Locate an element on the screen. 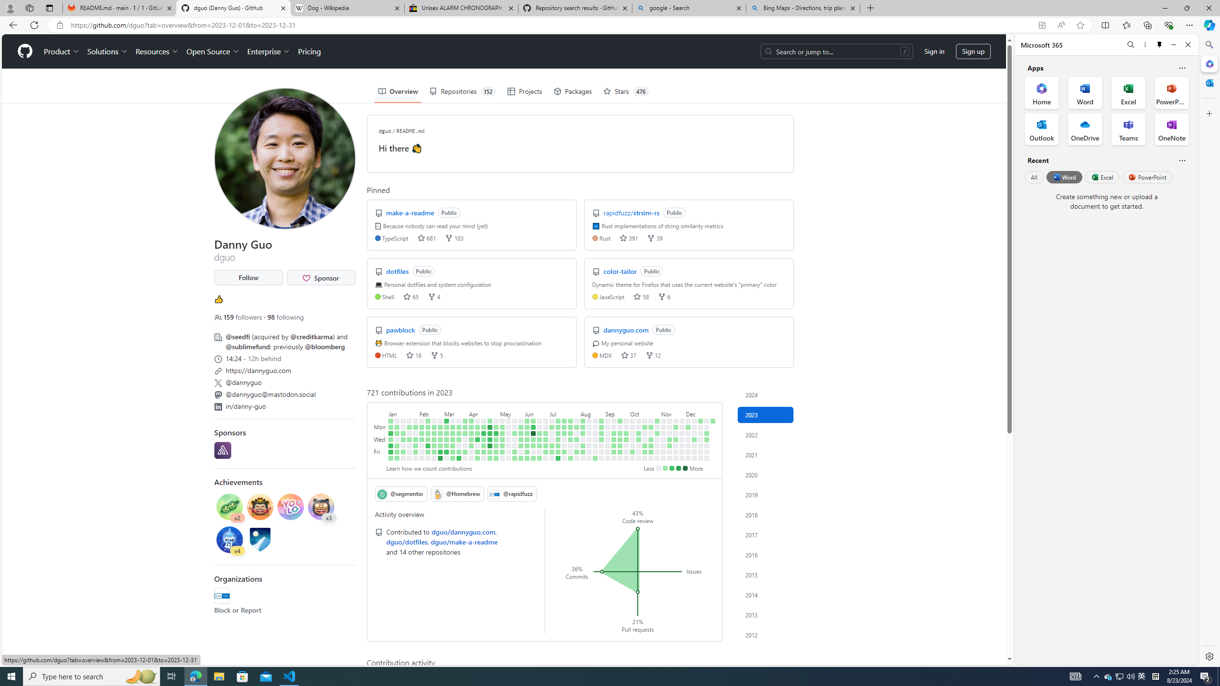  No contributions on September 18th. is located at coordinates (620, 427).